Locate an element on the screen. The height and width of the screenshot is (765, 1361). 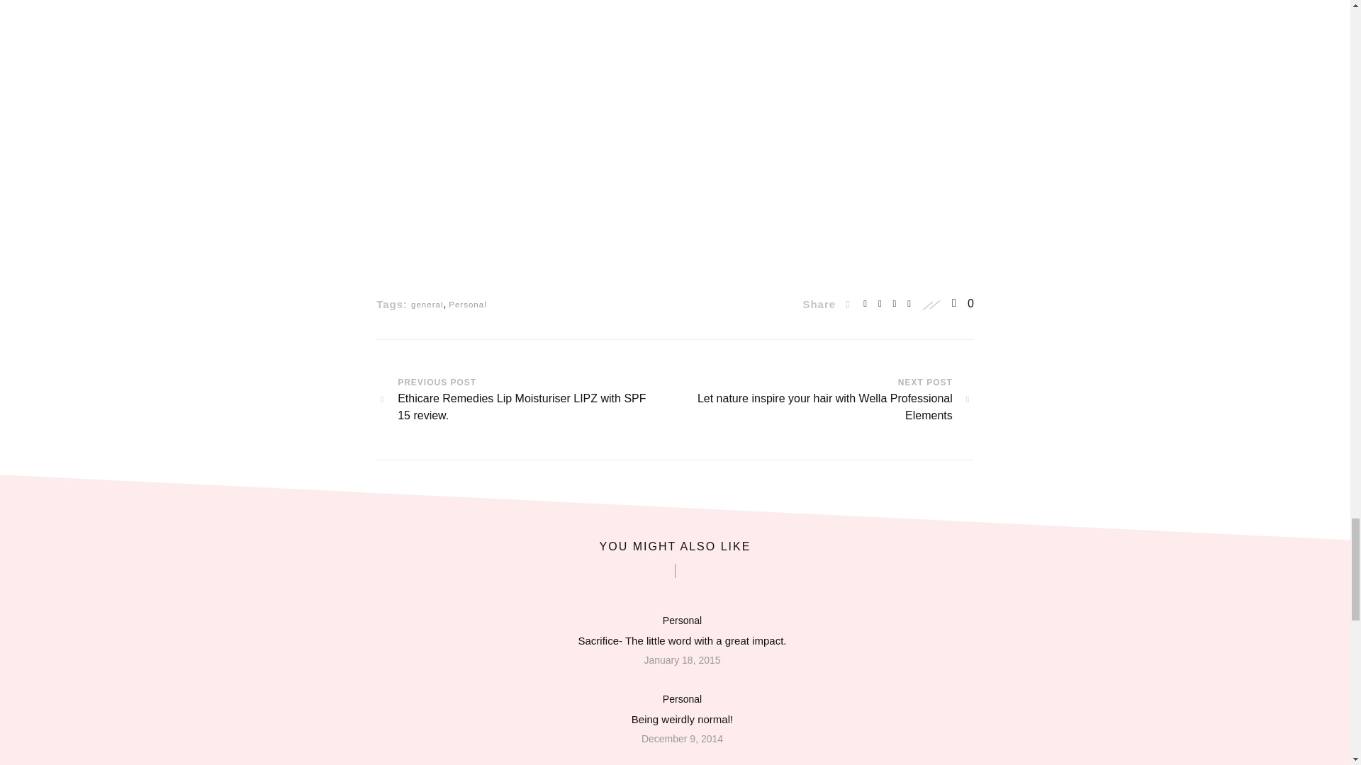
0 is located at coordinates (963, 303).